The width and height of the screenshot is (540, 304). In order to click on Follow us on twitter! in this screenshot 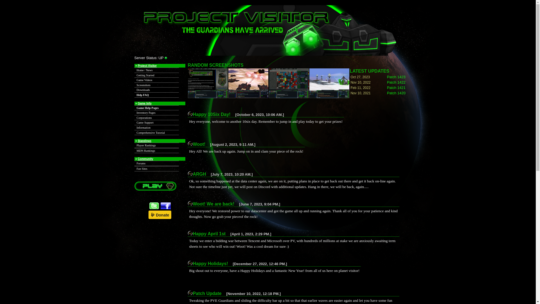, I will do `click(154, 208)`.